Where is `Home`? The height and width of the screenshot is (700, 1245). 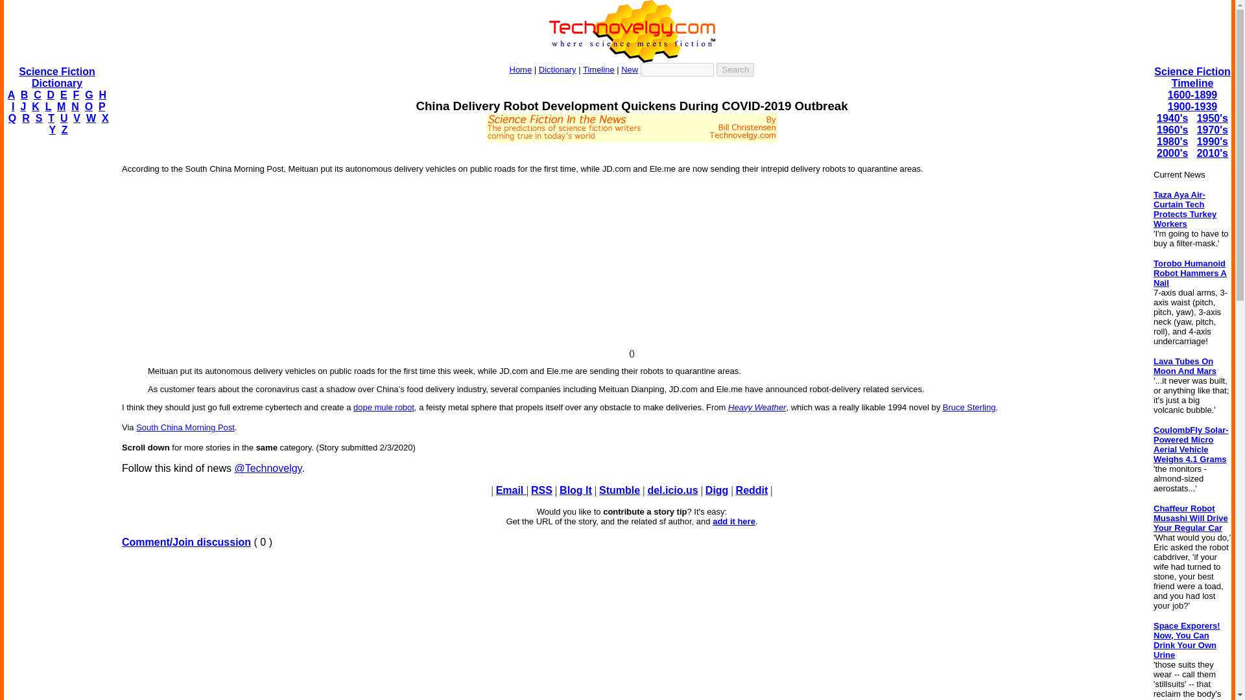
Home is located at coordinates (521, 69).